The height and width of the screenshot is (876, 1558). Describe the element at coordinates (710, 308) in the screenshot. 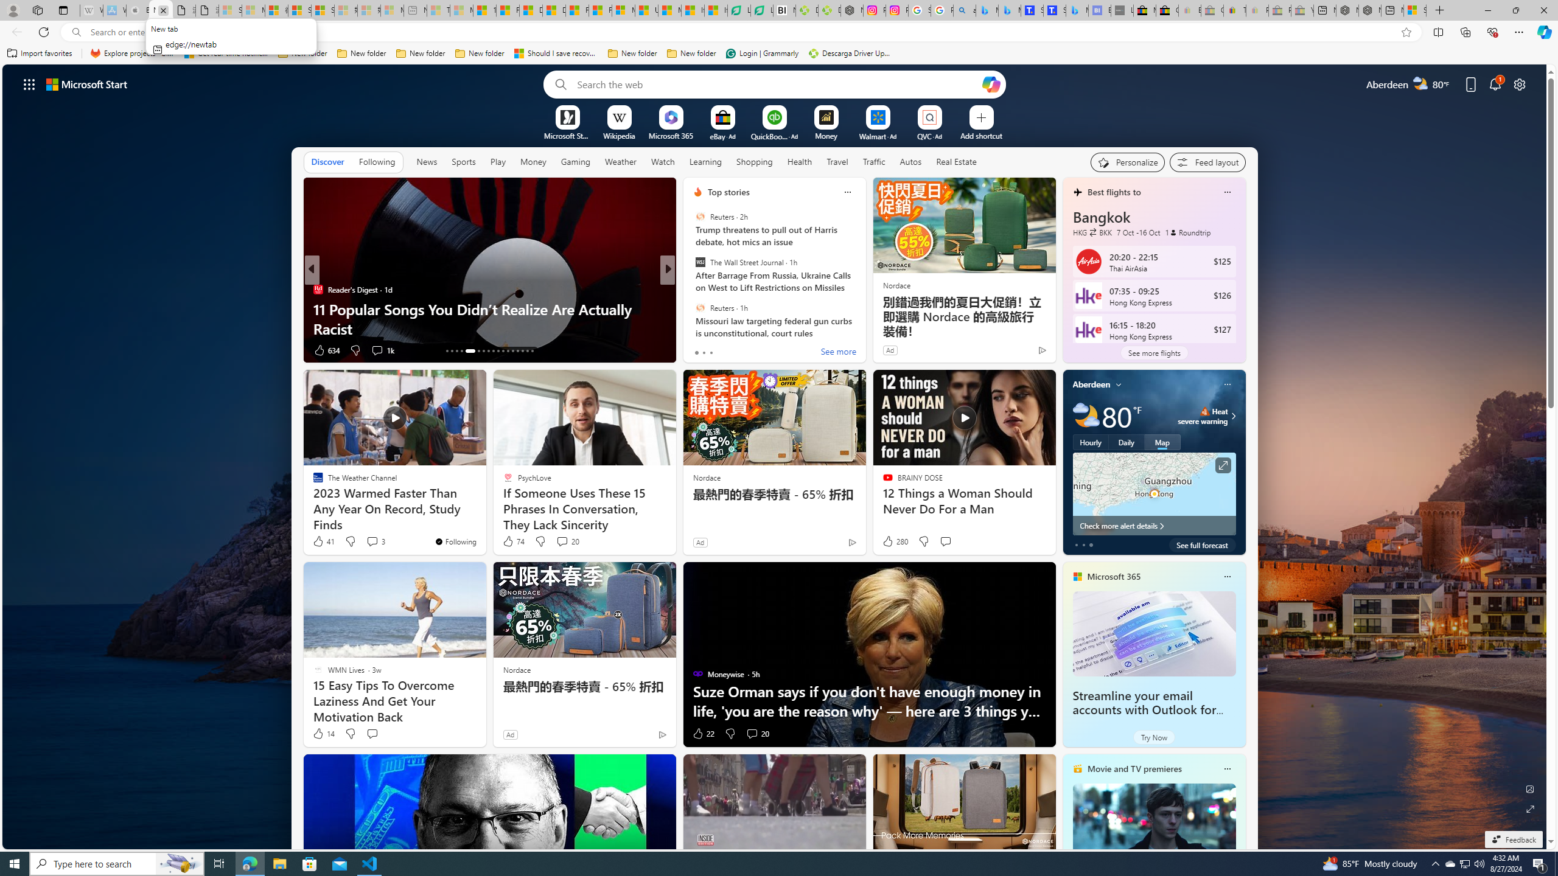

I see `Nordace.com` at that location.